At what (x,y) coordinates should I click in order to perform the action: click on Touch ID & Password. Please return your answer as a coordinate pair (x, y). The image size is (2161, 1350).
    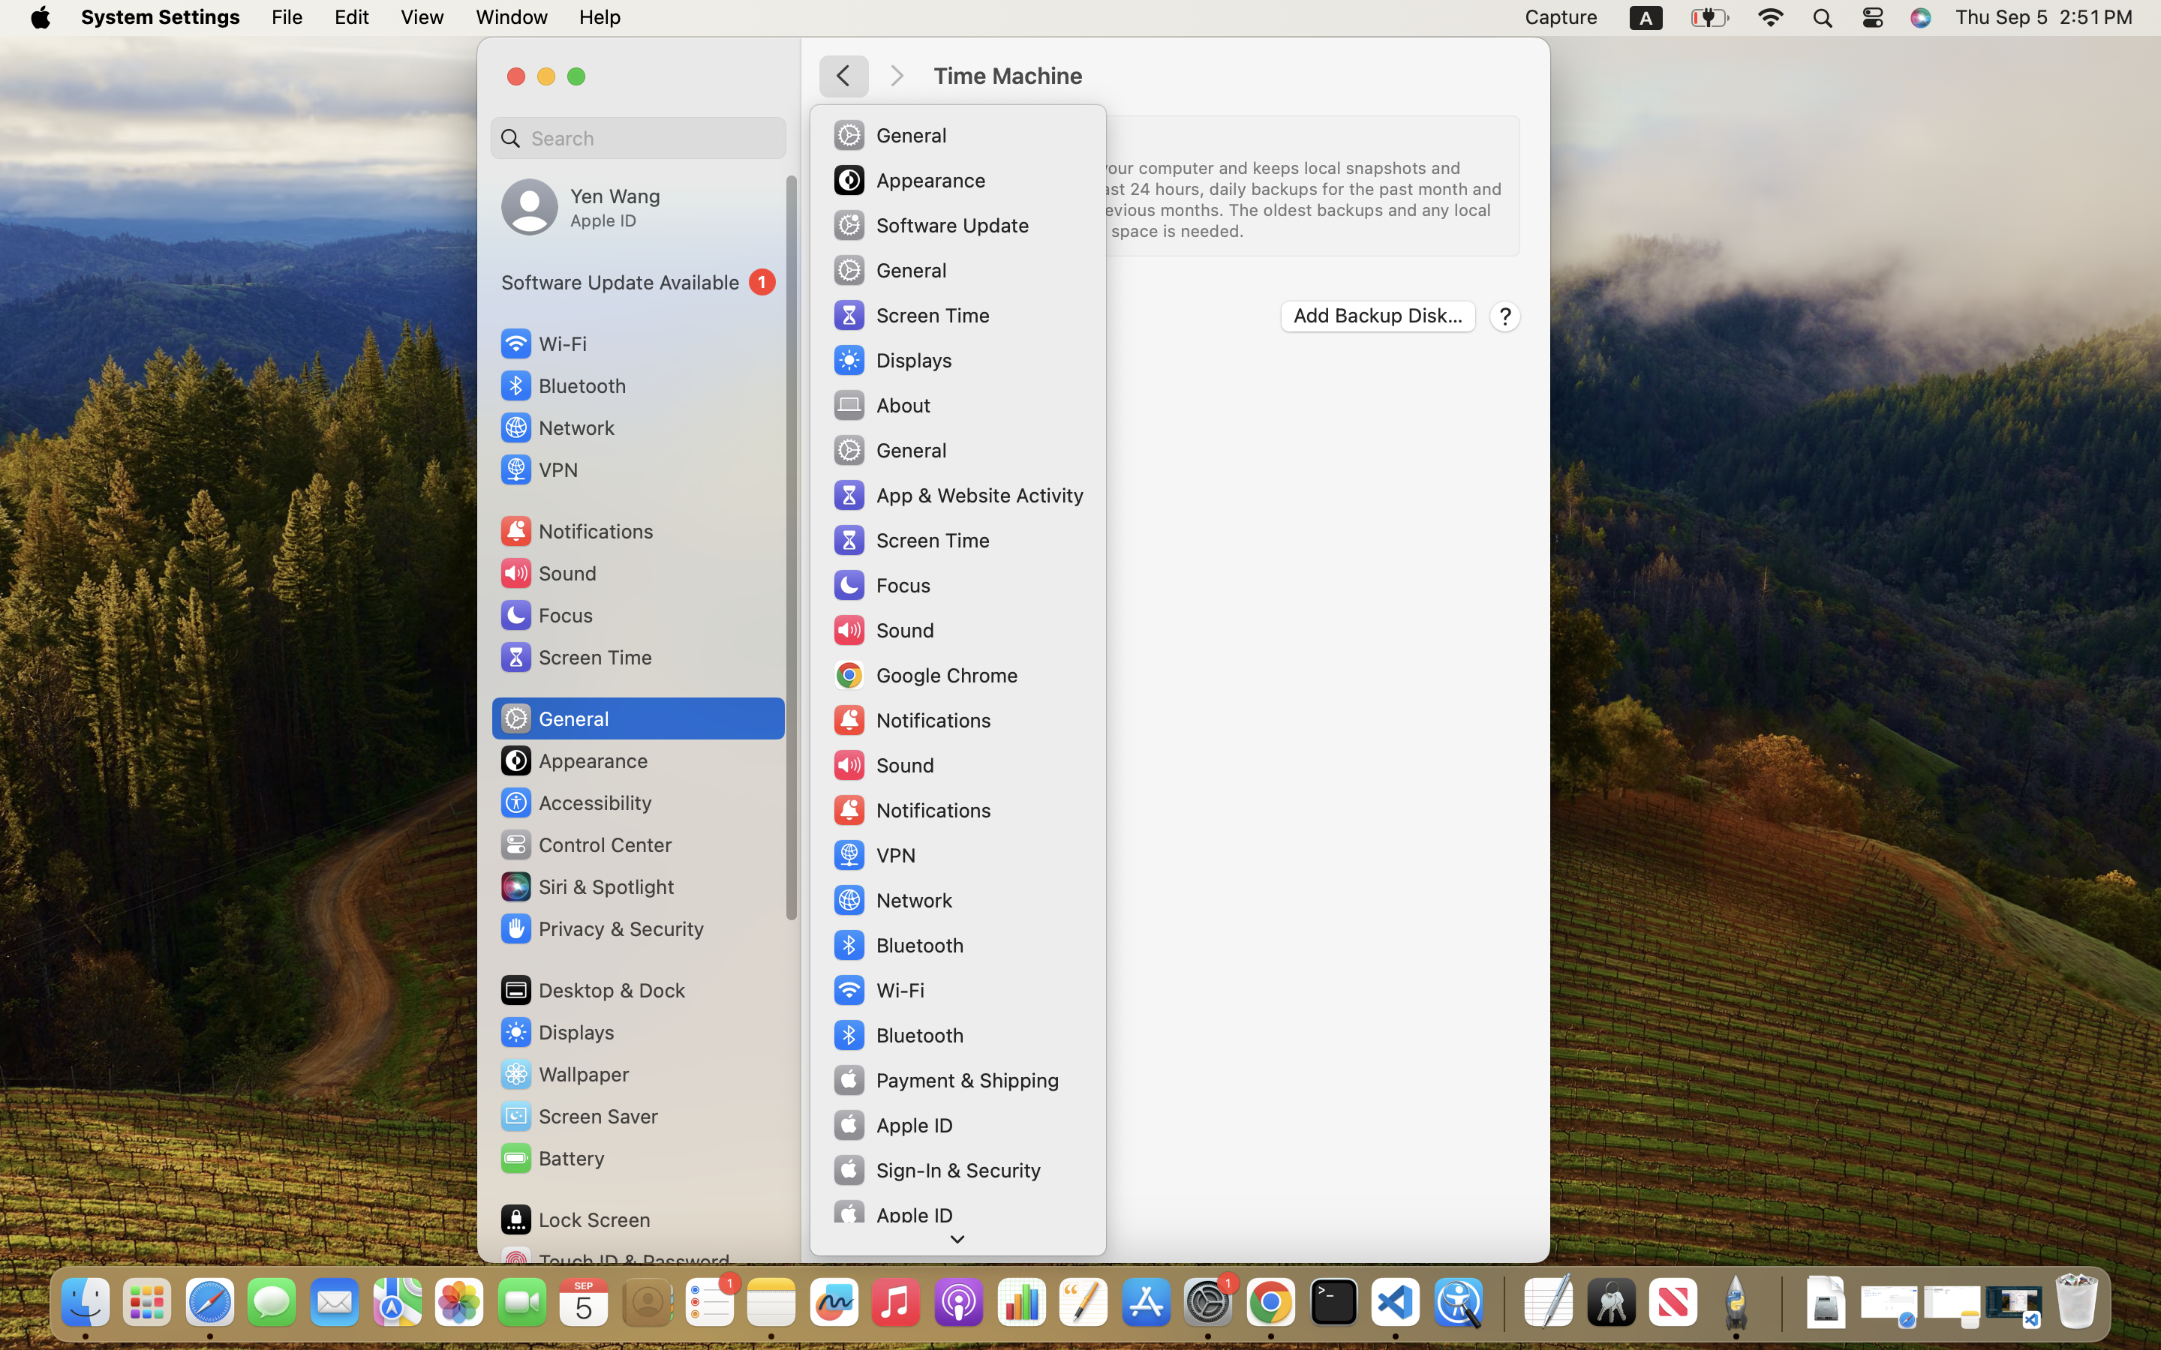
    Looking at the image, I should click on (615, 1261).